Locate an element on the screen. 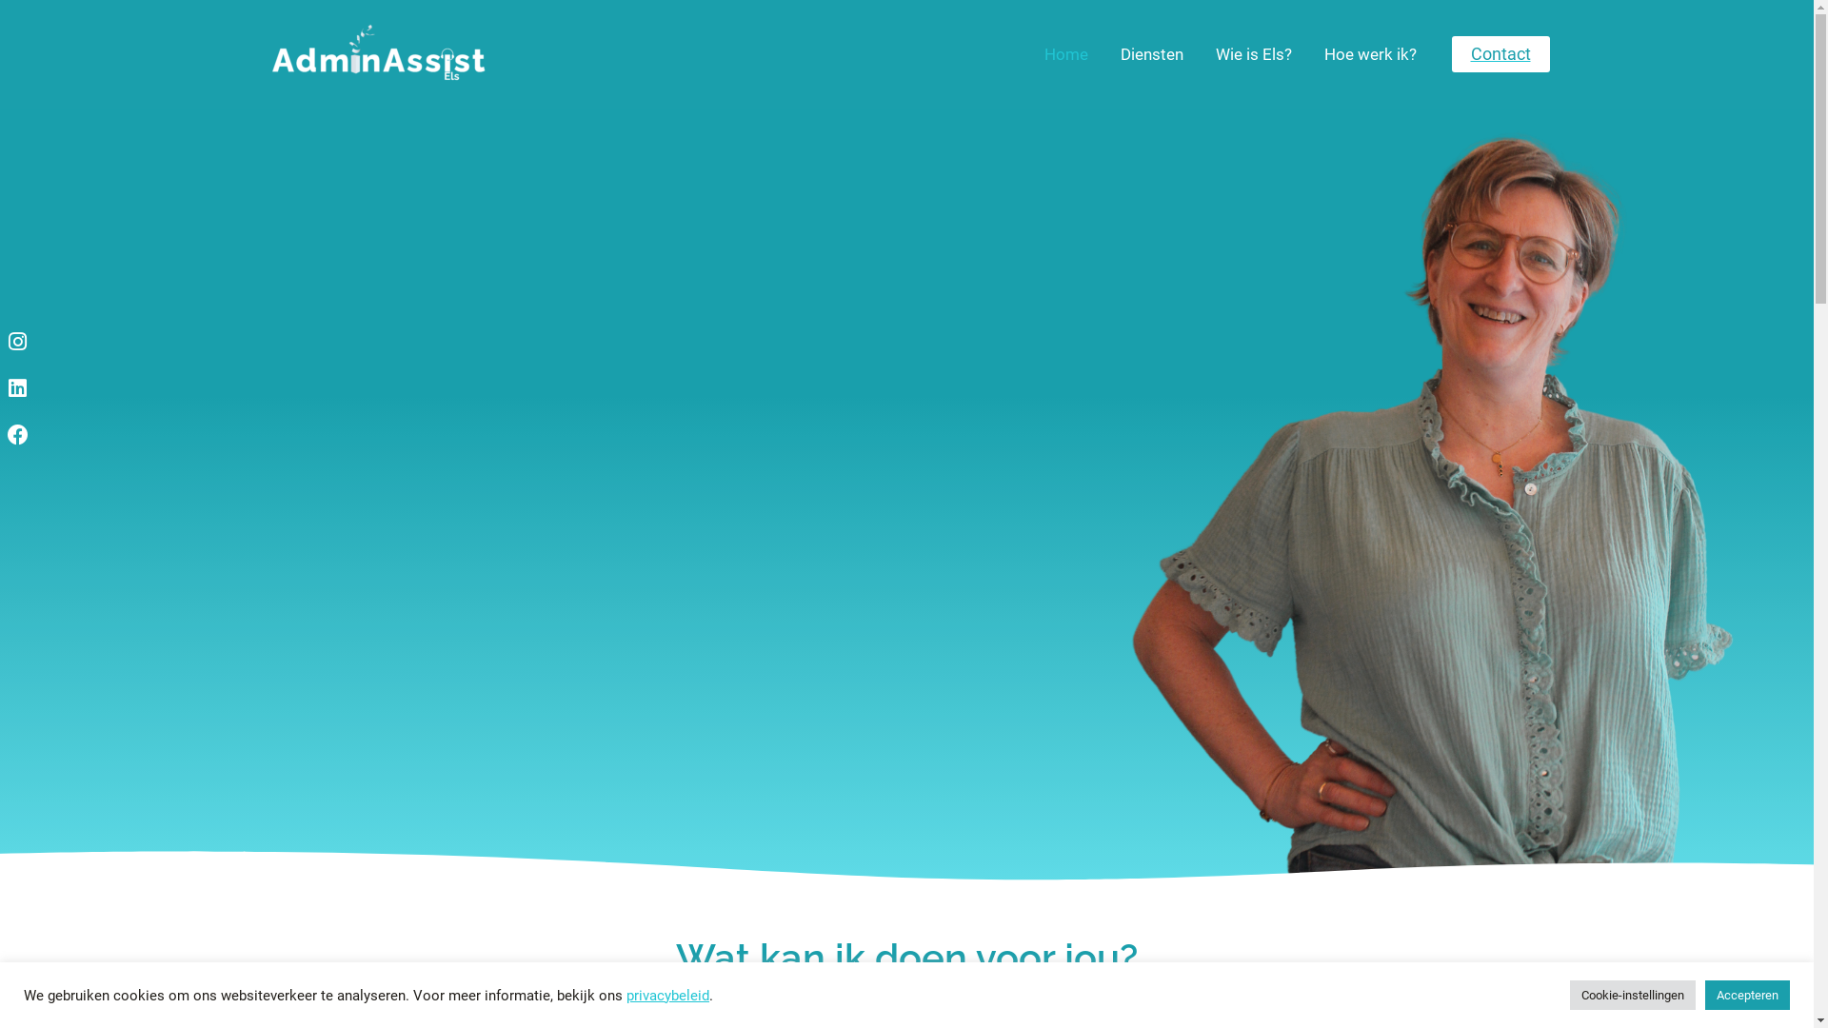 The height and width of the screenshot is (1028, 1828). privacybeleid is located at coordinates (668, 995).